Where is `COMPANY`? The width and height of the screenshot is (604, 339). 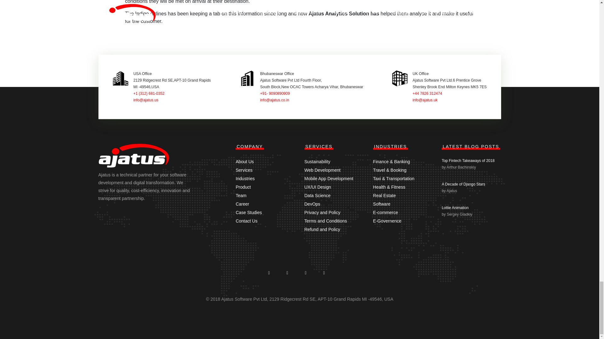 COMPANY is located at coordinates (250, 146).